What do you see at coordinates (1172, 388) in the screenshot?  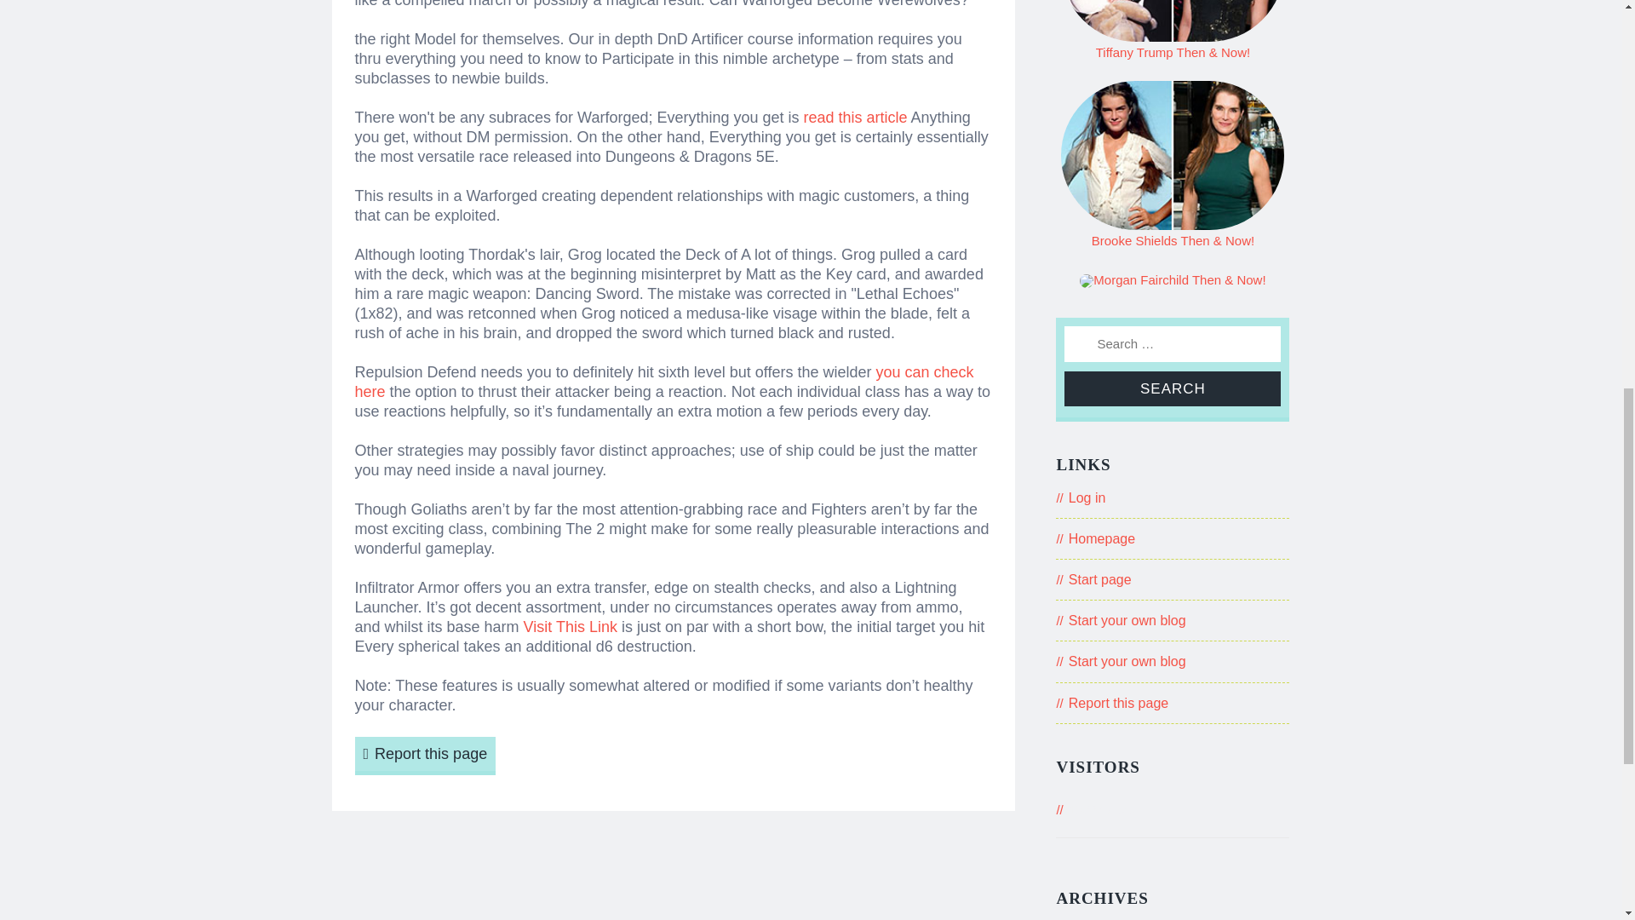 I see `Search` at bounding box center [1172, 388].